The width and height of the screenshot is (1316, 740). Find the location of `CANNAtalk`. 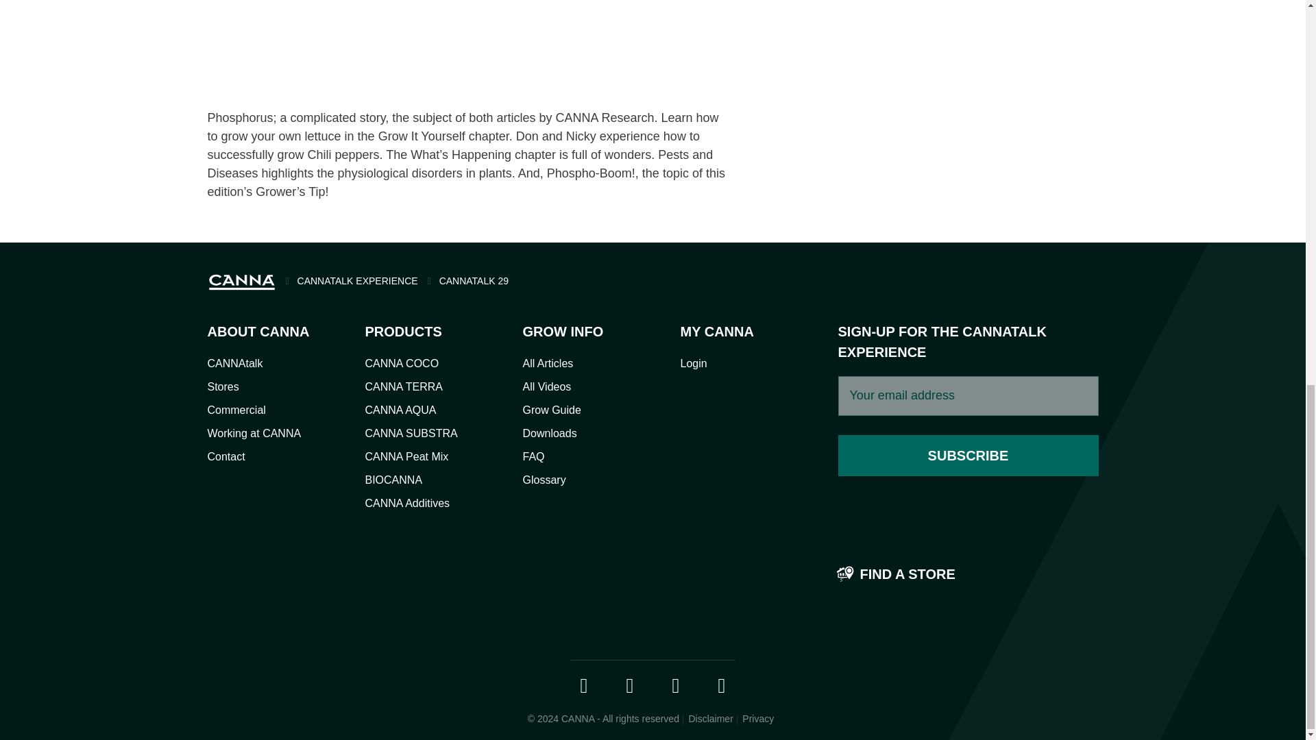

CANNAtalk is located at coordinates (234, 363).